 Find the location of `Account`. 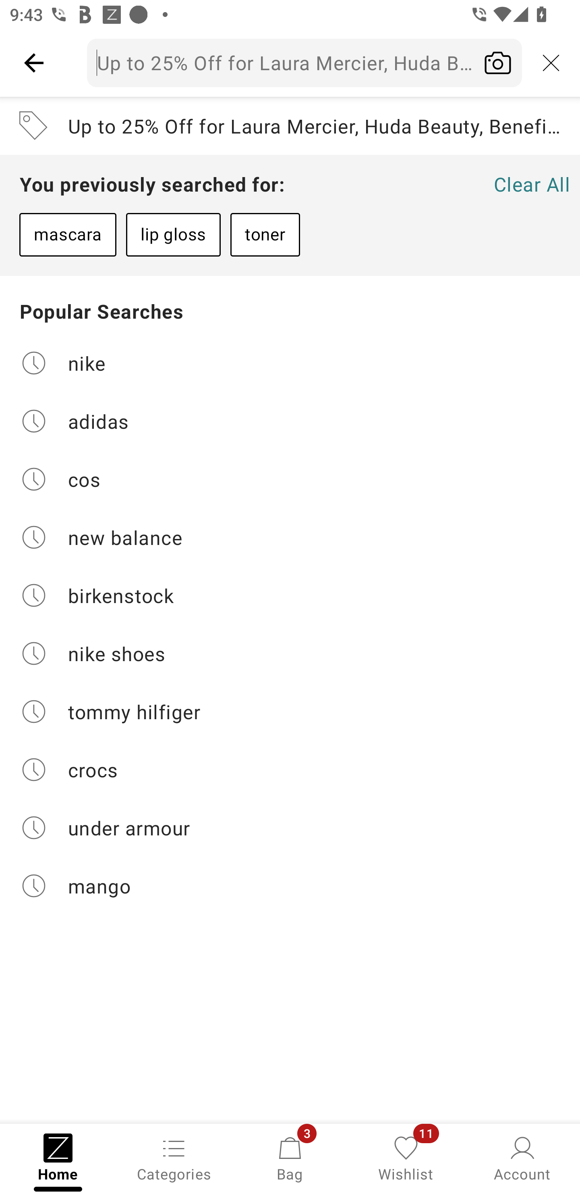

Account is located at coordinates (522, 1158).